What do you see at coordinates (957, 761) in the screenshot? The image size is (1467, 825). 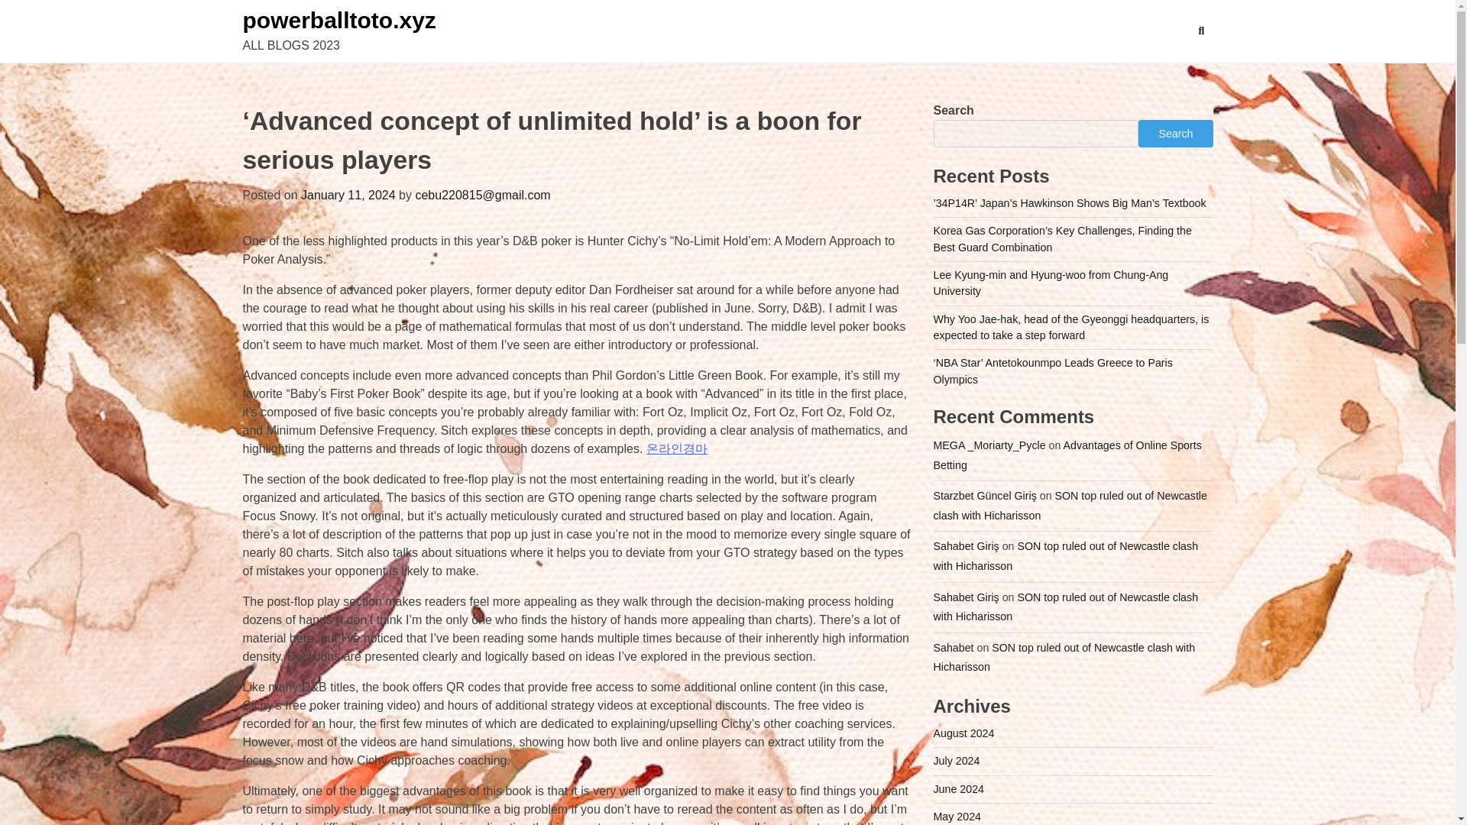 I see `July 2024` at bounding box center [957, 761].